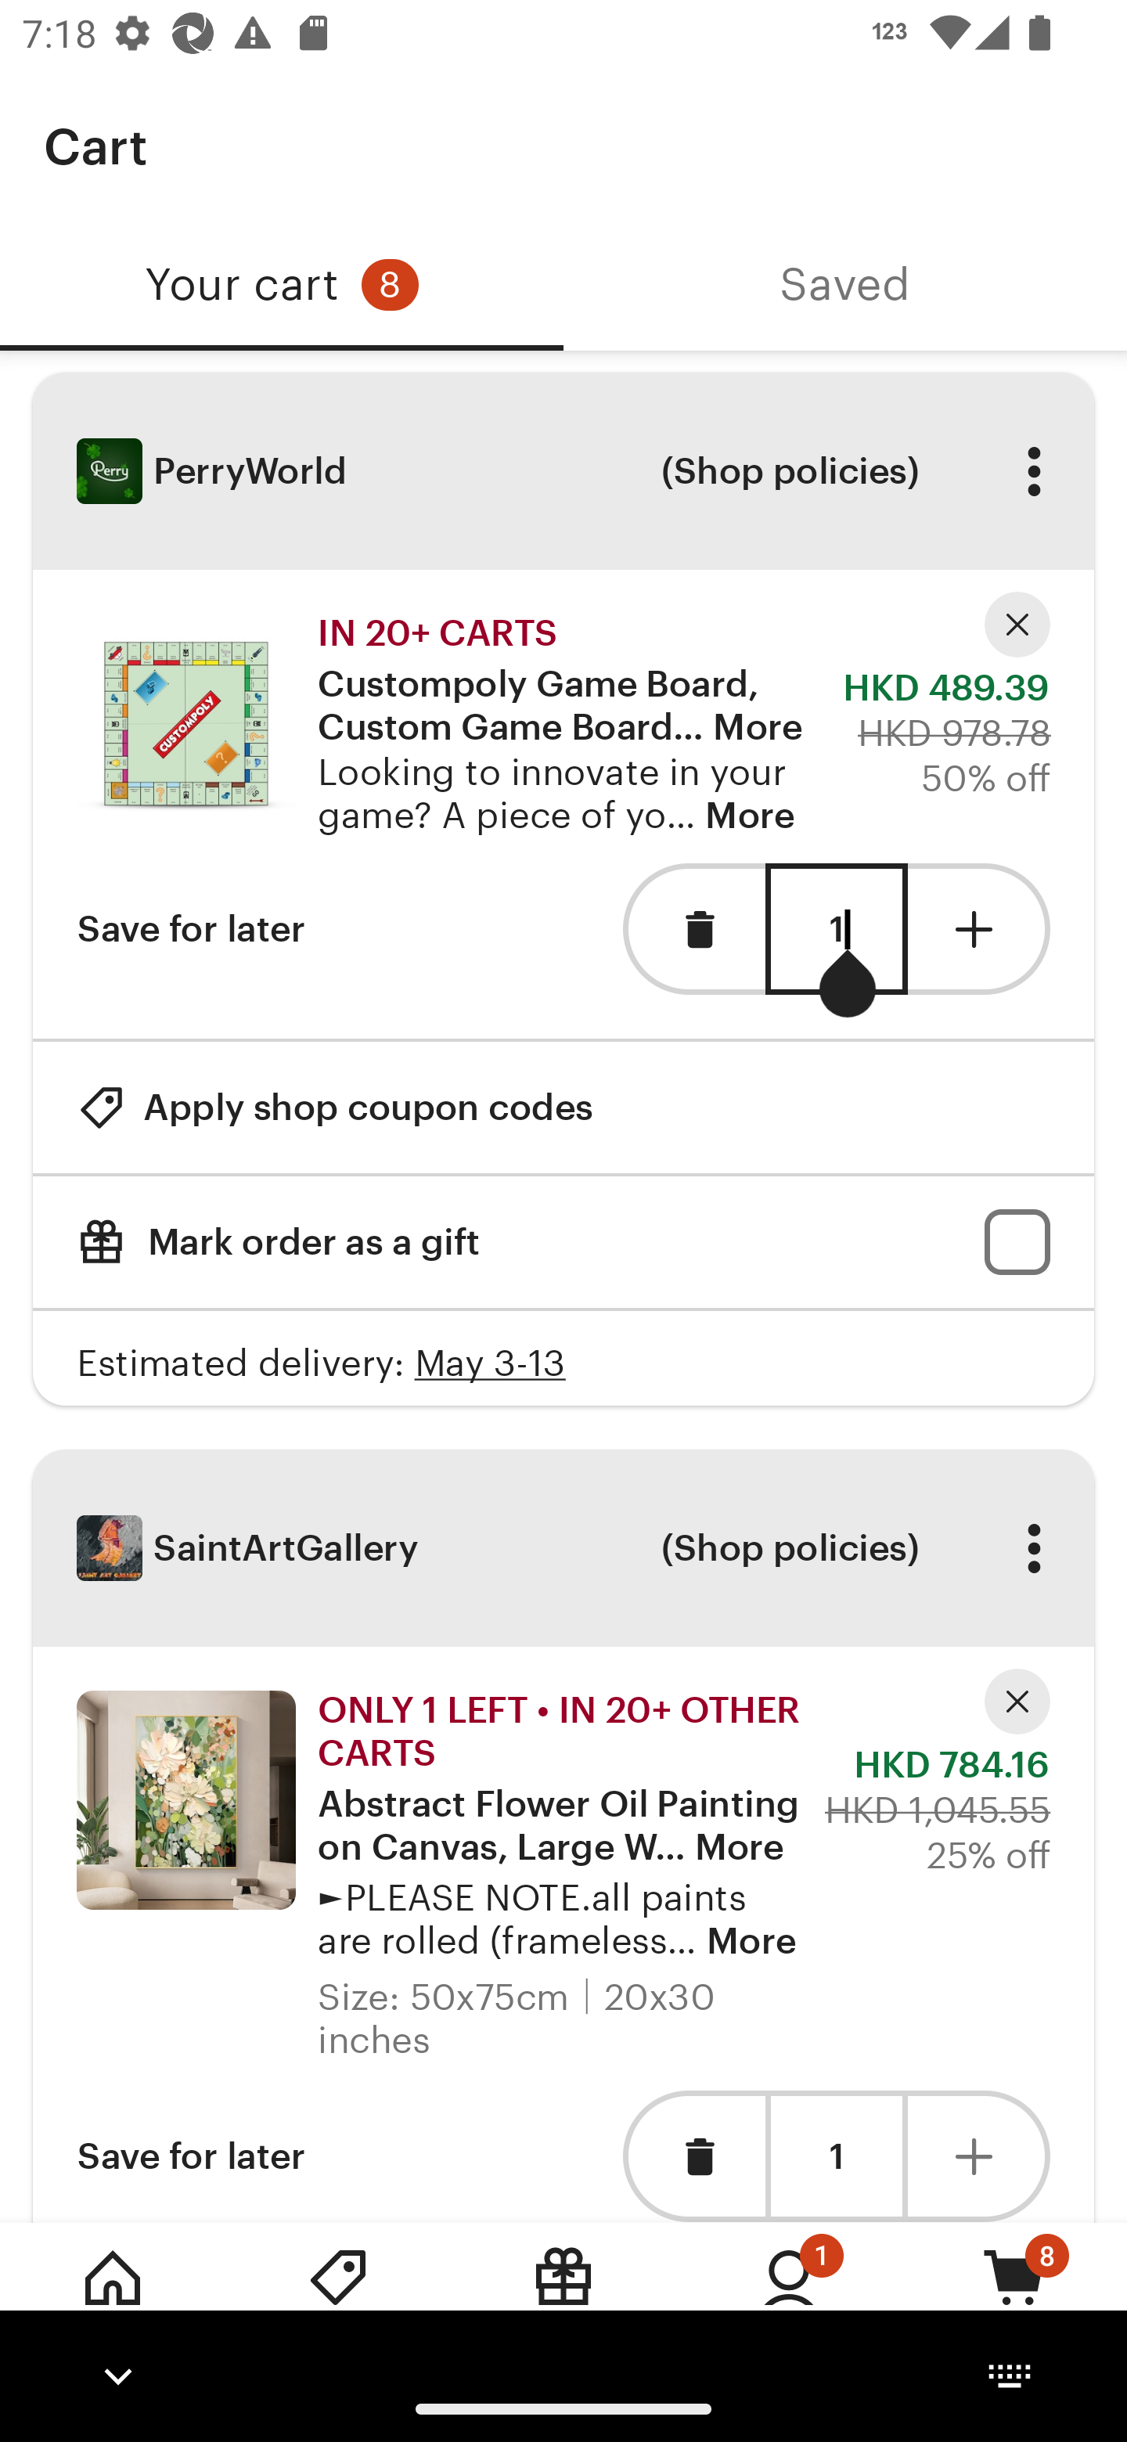  I want to click on 1, so click(836, 2156).